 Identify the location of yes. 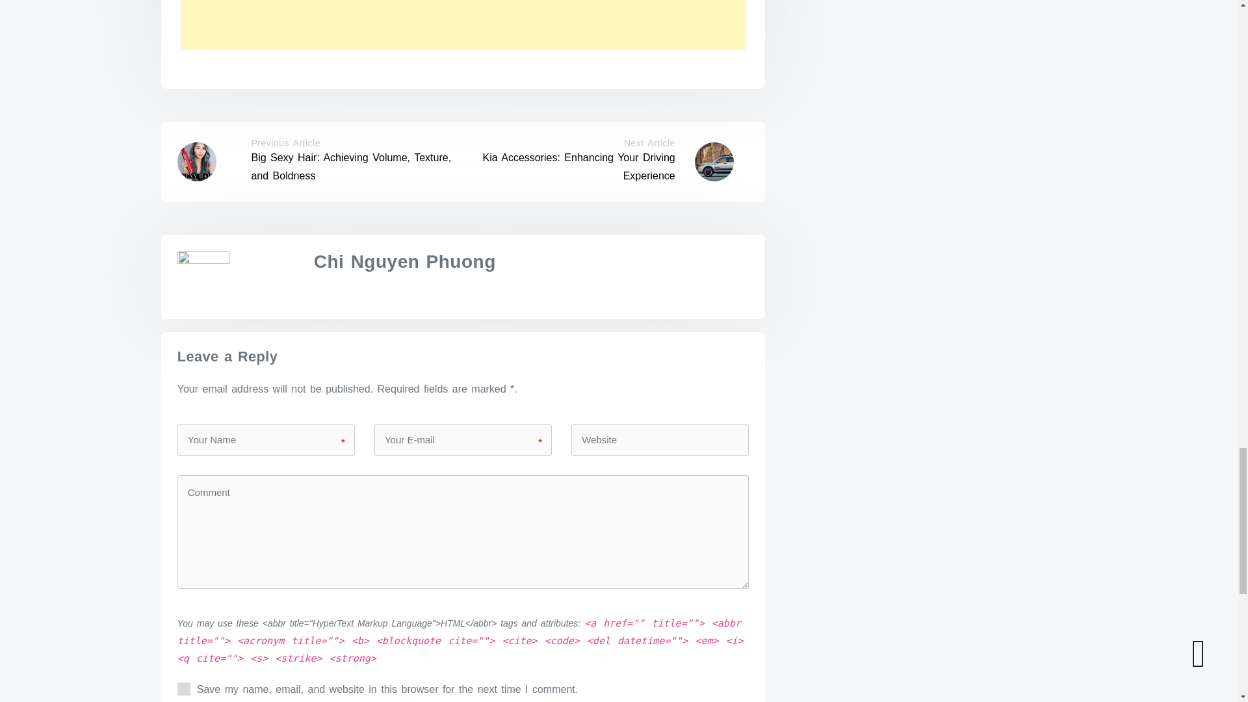
(183, 689).